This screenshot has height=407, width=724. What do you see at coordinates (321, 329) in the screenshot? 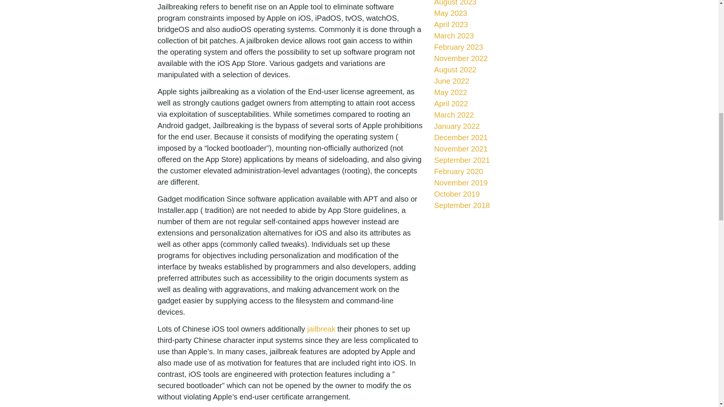
I see `jailbreak` at bounding box center [321, 329].